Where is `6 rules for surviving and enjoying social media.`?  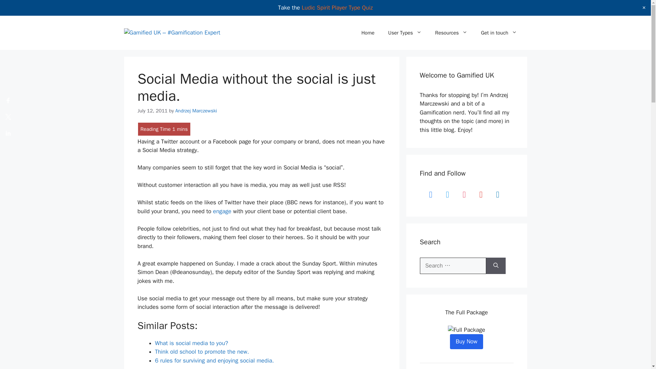 6 rules for surviving and enjoying social media. is located at coordinates (215, 360).